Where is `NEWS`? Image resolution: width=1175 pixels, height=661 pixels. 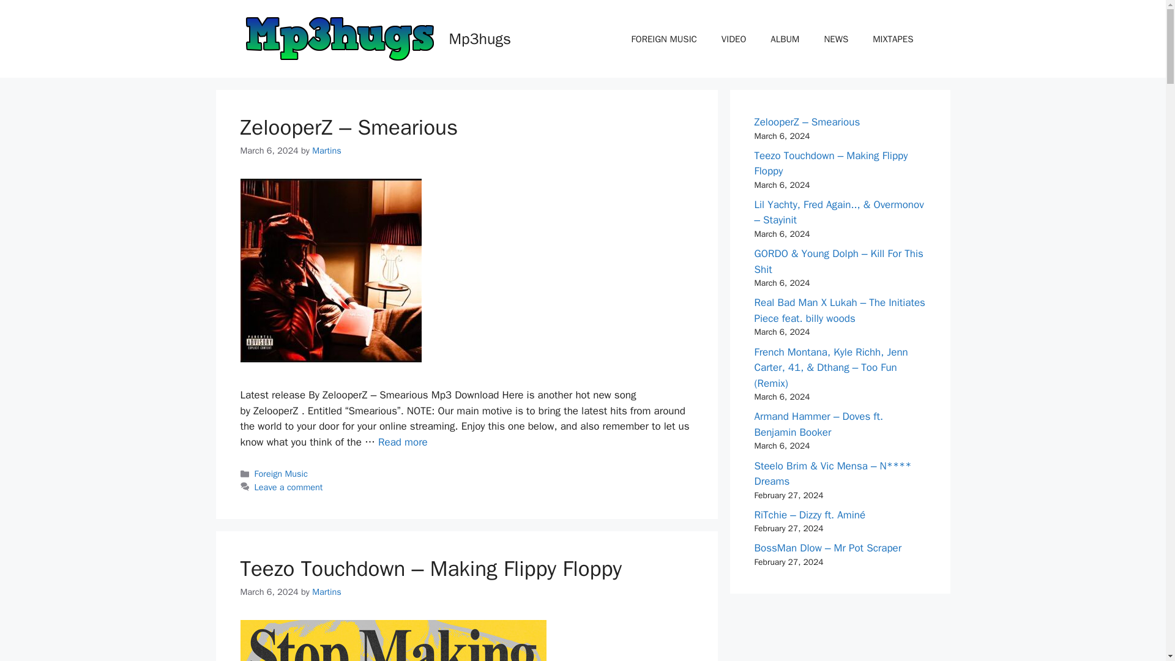 NEWS is located at coordinates (836, 39).